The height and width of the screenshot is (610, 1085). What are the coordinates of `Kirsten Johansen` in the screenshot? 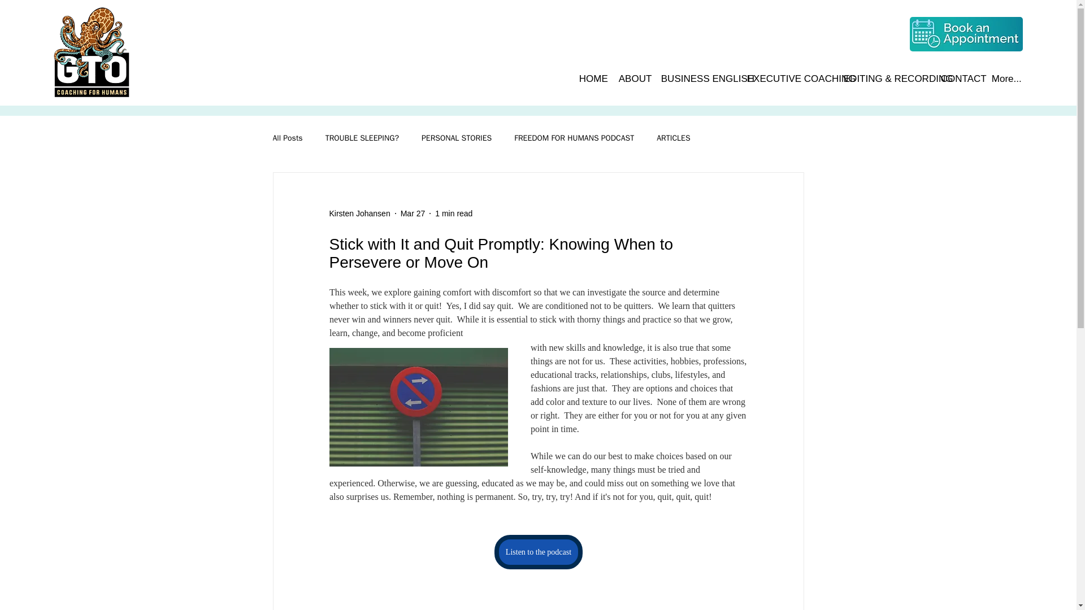 It's located at (359, 213).